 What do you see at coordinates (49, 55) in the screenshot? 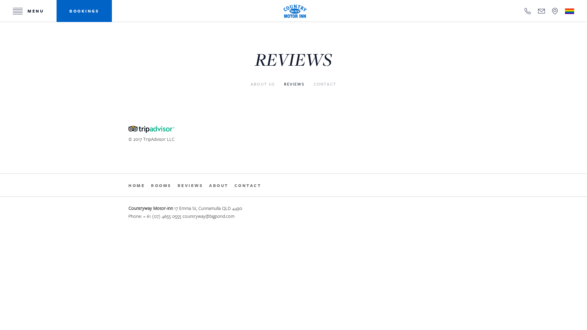
I see `FIND AND CONTACT US` at bounding box center [49, 55].